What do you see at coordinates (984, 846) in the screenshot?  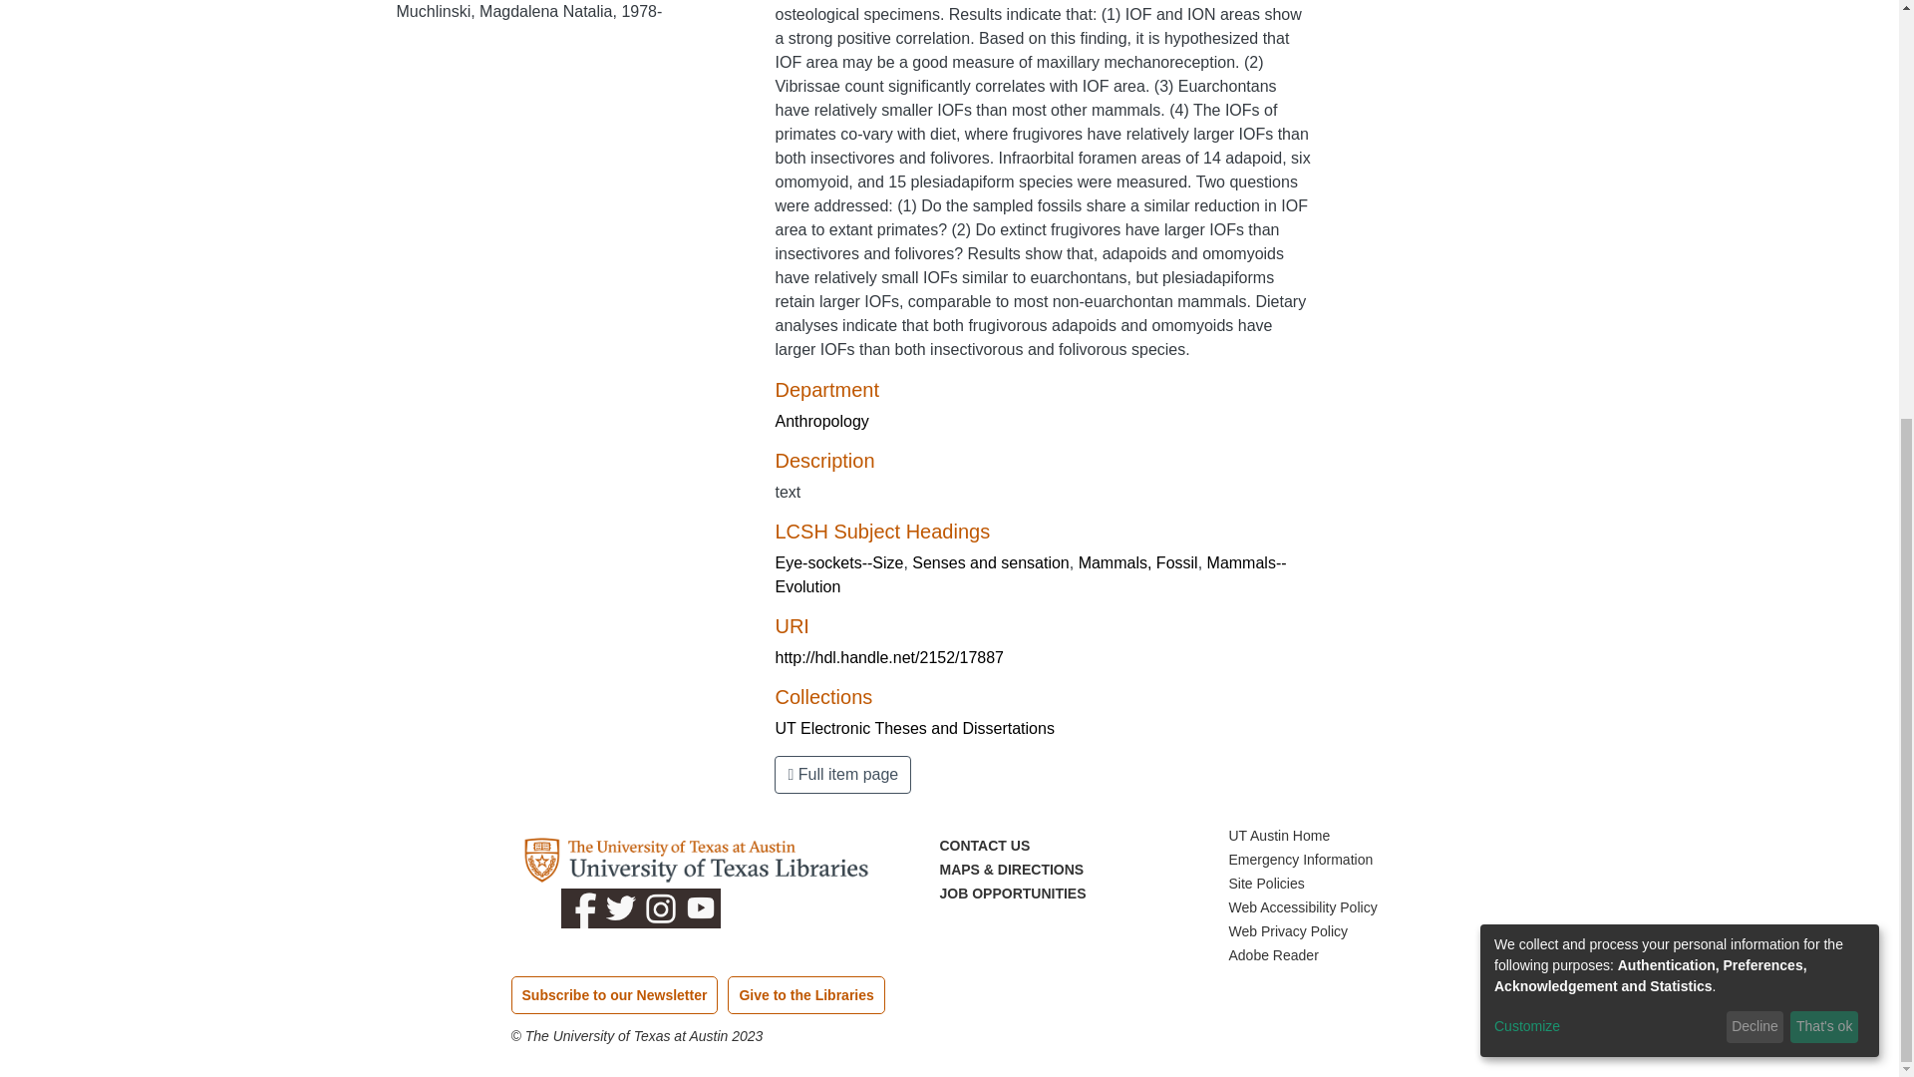 I see `CONTACT US` at bounding box center [984, 846].